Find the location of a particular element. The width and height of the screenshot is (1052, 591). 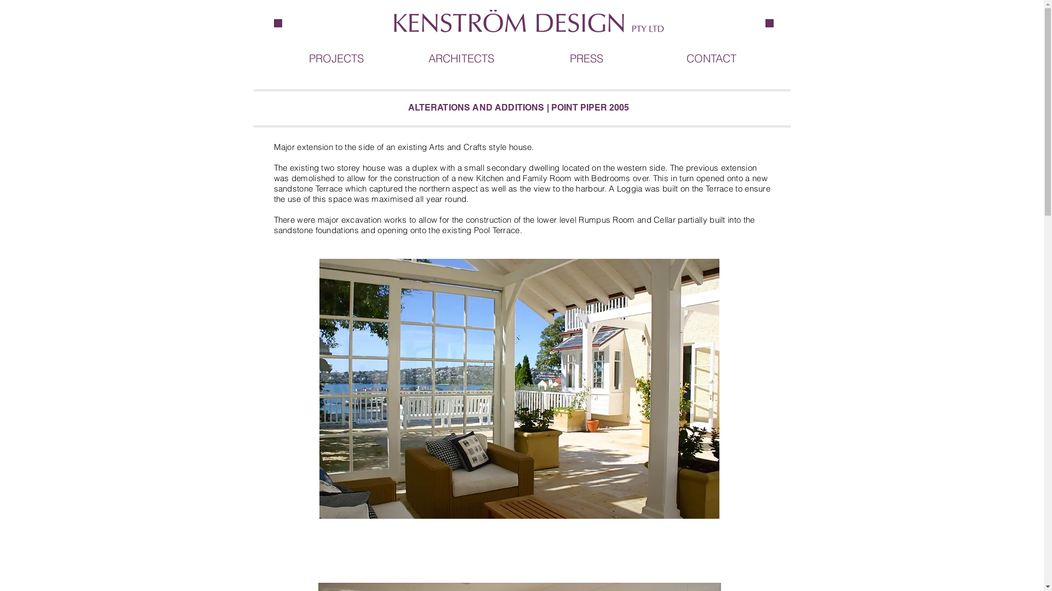

CONTACT is located at coordinates (711, 59).